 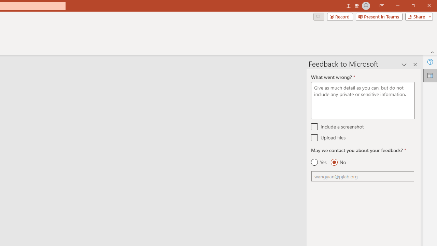 I want to click on Feedback to Microsoft, so click(x=430, y=75).